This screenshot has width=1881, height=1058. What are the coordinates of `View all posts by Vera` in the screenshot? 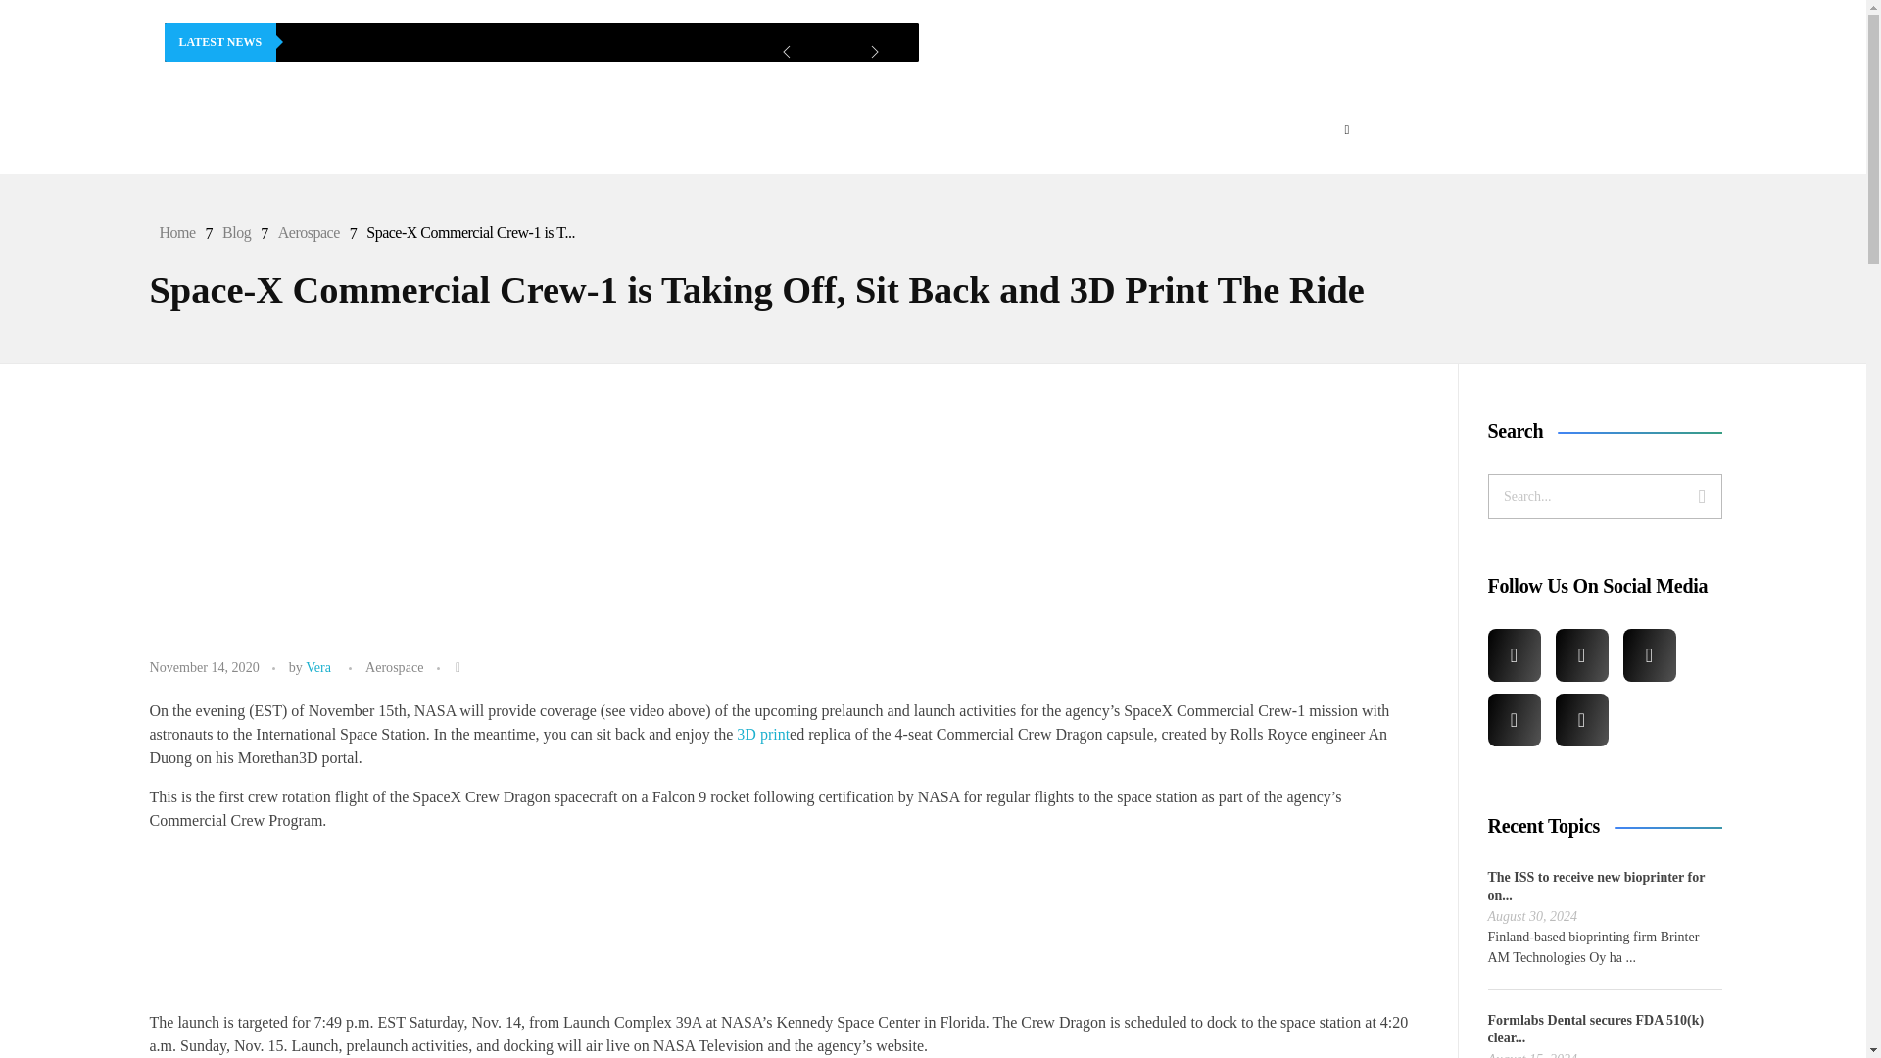 It's located at (317, 666).